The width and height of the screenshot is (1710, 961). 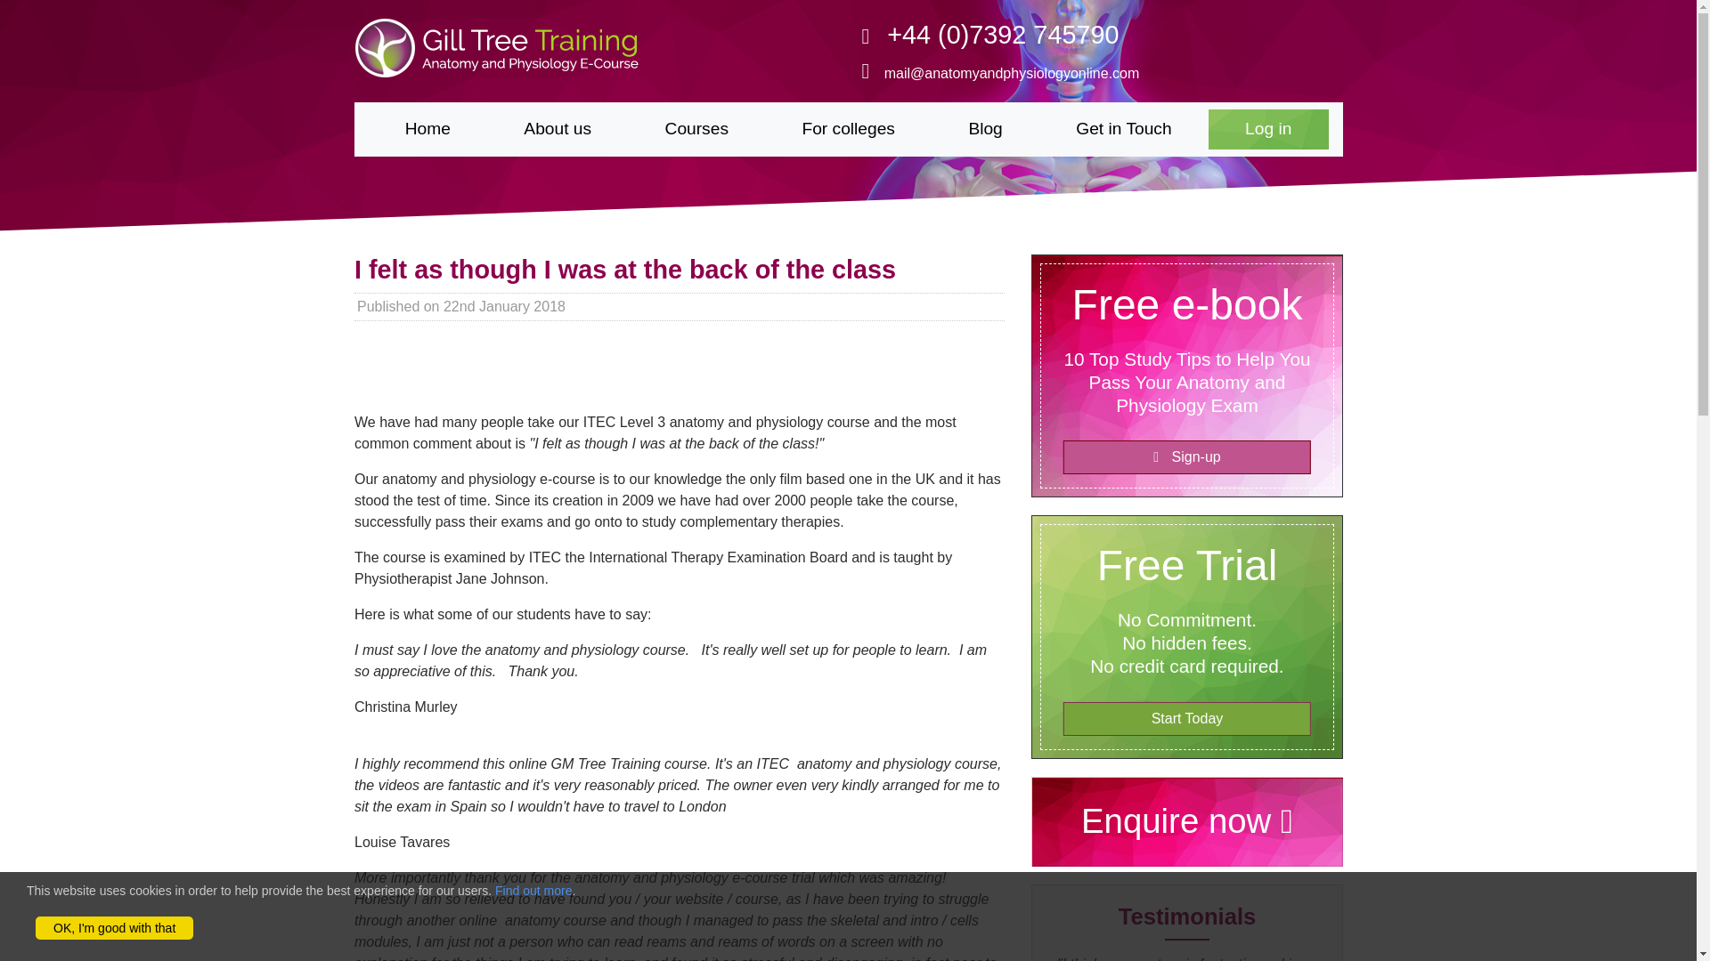 I want to click on Blog, so click(x=985, y=130).